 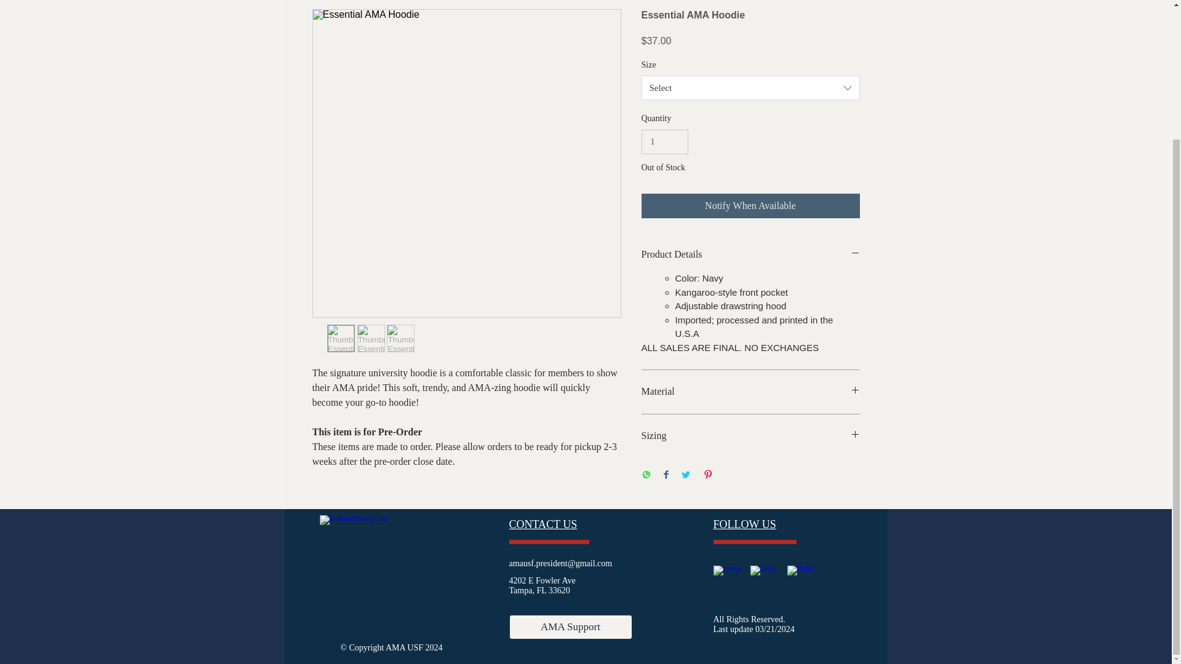 I want to click on Notify When Available, so click(x=750, y=206).